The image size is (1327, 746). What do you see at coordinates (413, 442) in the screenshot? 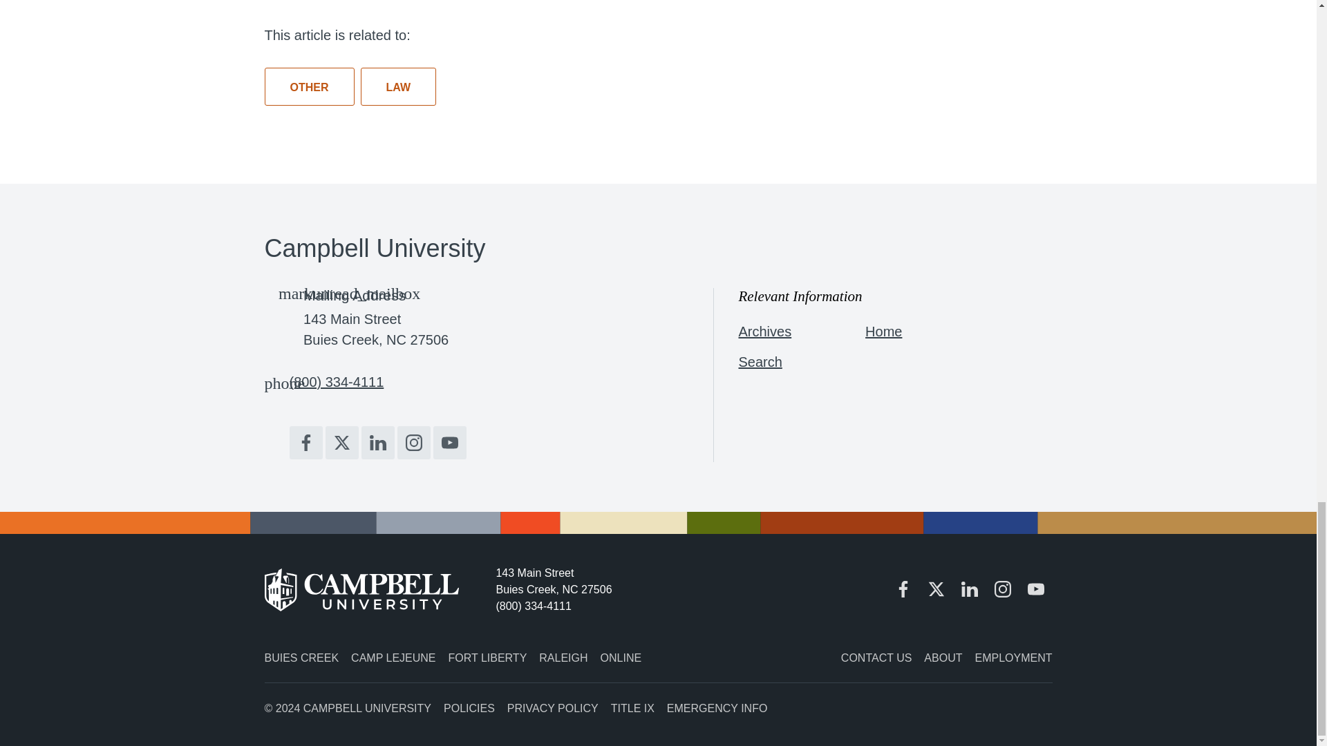
I see `Follow Campbell University on Instagram` at bounding box center [413, 442].